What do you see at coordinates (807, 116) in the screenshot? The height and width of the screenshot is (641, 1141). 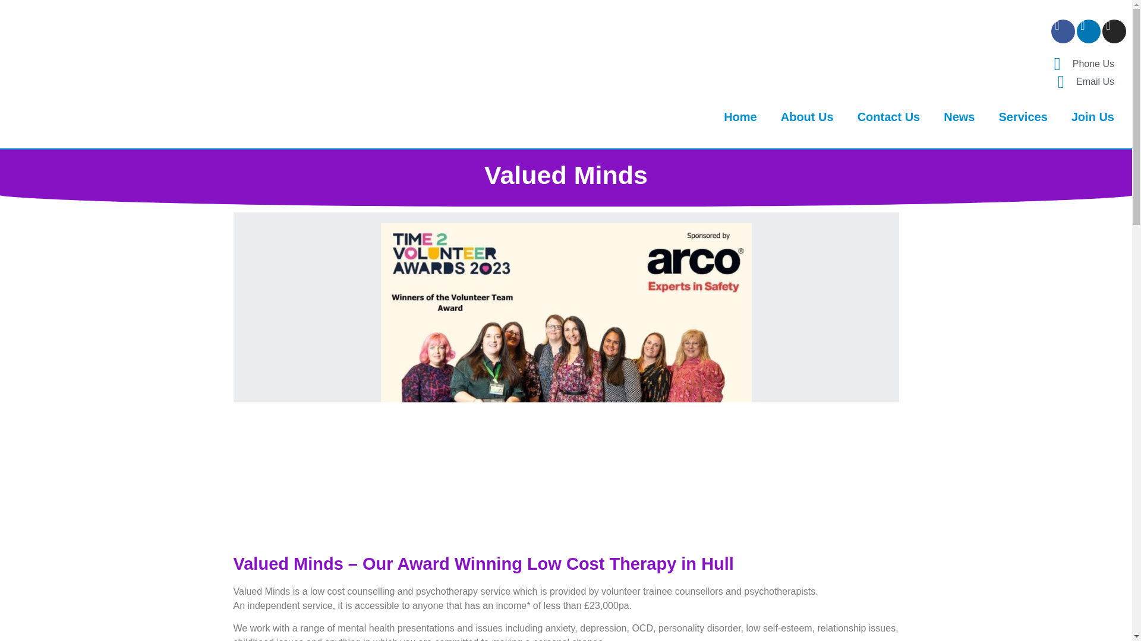 I see `About Us` at bounding box center [807, 116].